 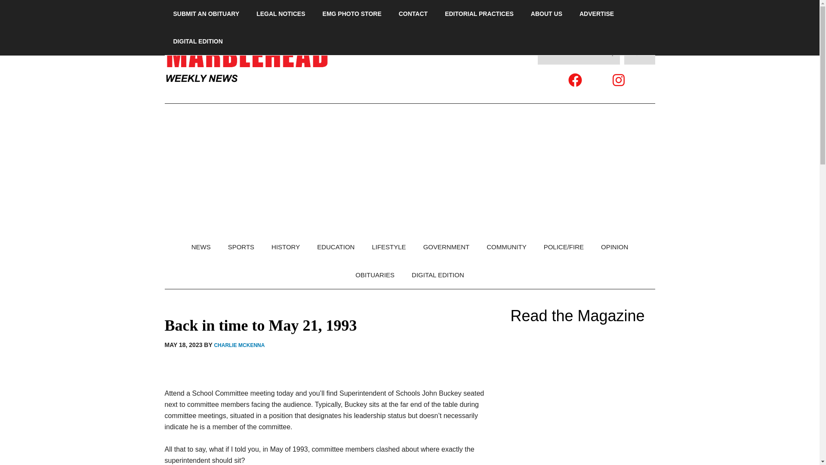 I want to click on LEGAL NOTICES, so click(x=280, y=14).